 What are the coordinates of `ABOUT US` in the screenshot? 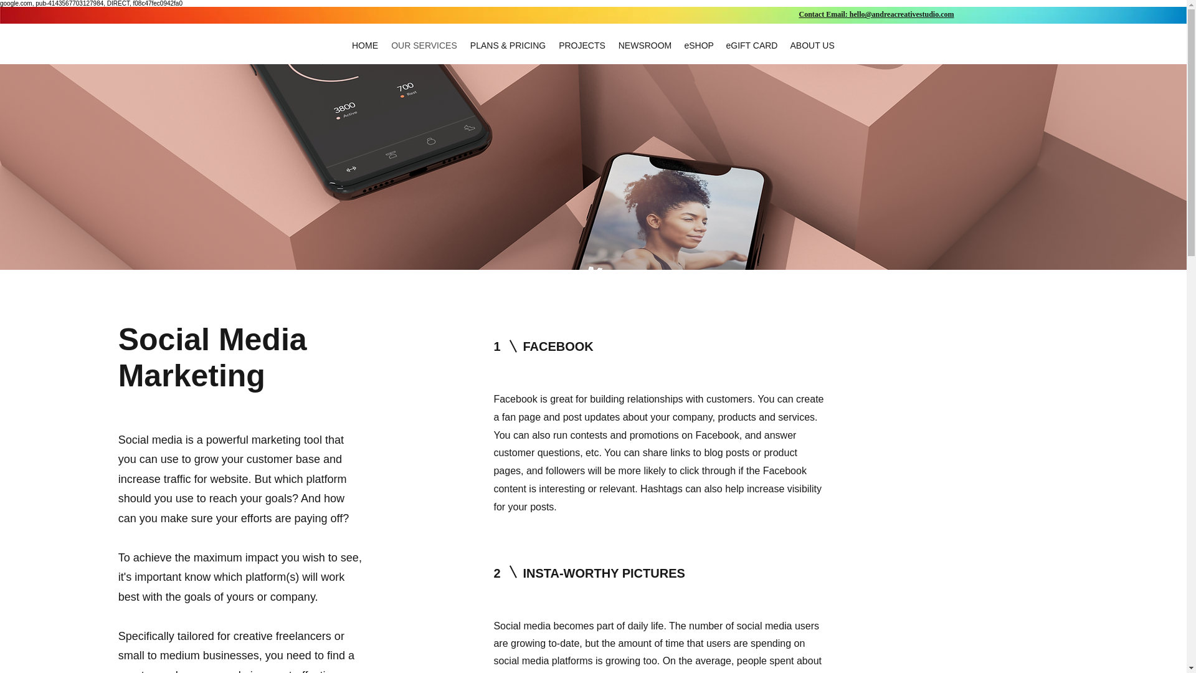 It's located at (812, 45).